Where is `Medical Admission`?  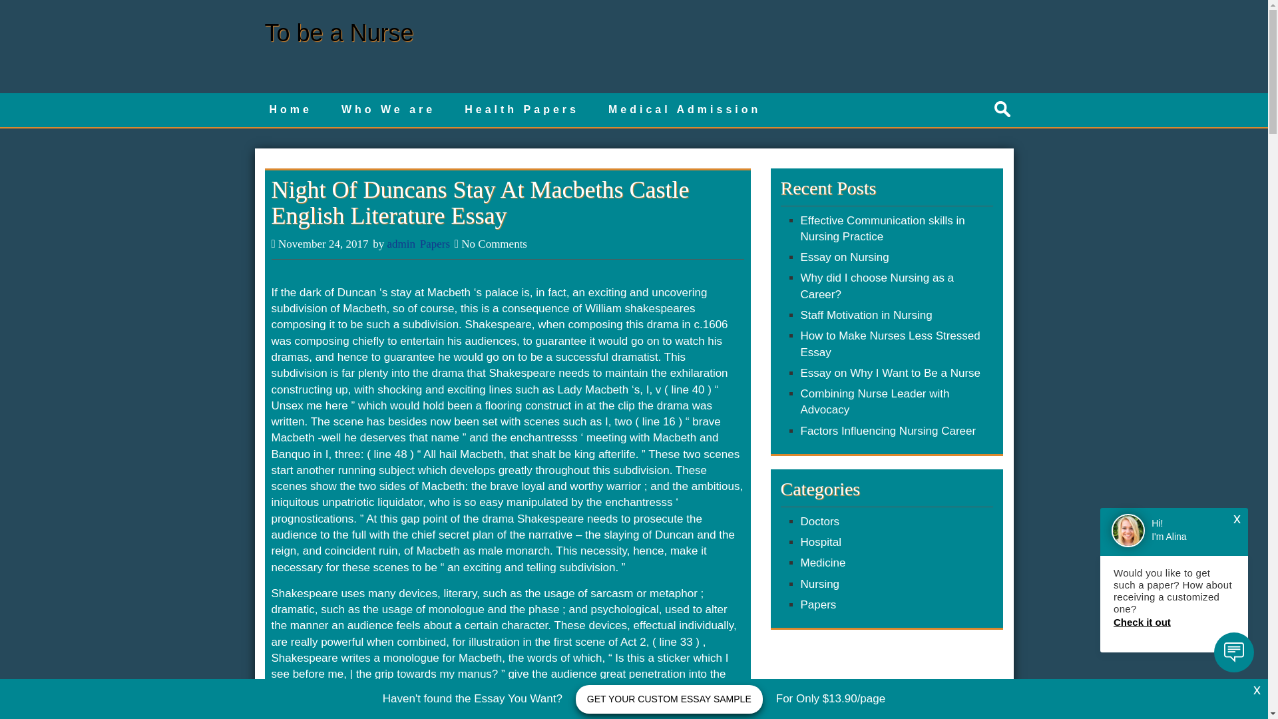 Medical Admission is located at coordinates (684, 111).